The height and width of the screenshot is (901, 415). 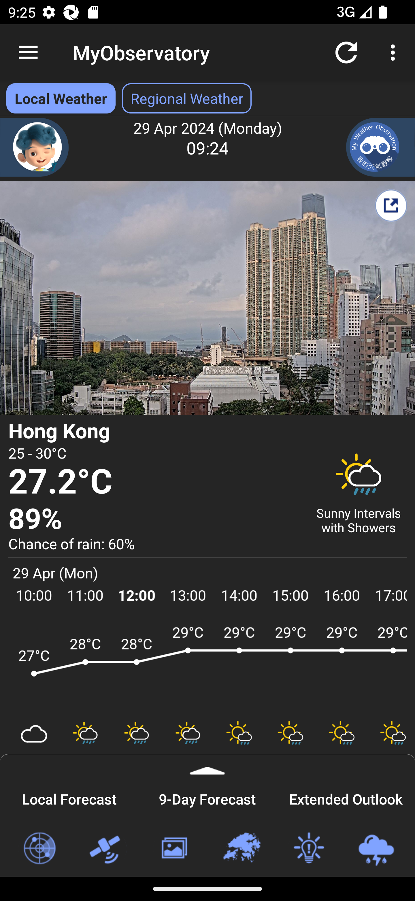 What do you see at coordinates (61, 98) in the screenshot?
I see `Local Weather Local Weather selected` at bounding box center [61, 98].